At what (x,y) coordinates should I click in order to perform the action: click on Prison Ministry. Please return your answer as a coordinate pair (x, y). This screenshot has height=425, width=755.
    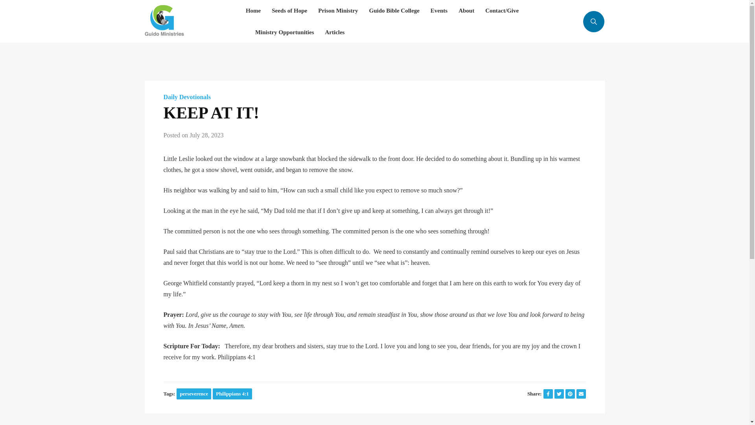
    Looking at the image, I should click on (338, 11).